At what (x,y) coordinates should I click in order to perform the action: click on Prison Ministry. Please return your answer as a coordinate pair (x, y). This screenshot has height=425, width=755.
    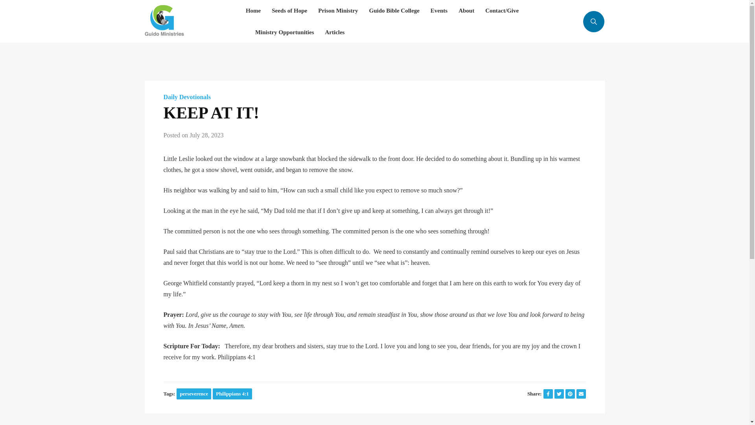
    Looking at the image, I should click on (338, 11).